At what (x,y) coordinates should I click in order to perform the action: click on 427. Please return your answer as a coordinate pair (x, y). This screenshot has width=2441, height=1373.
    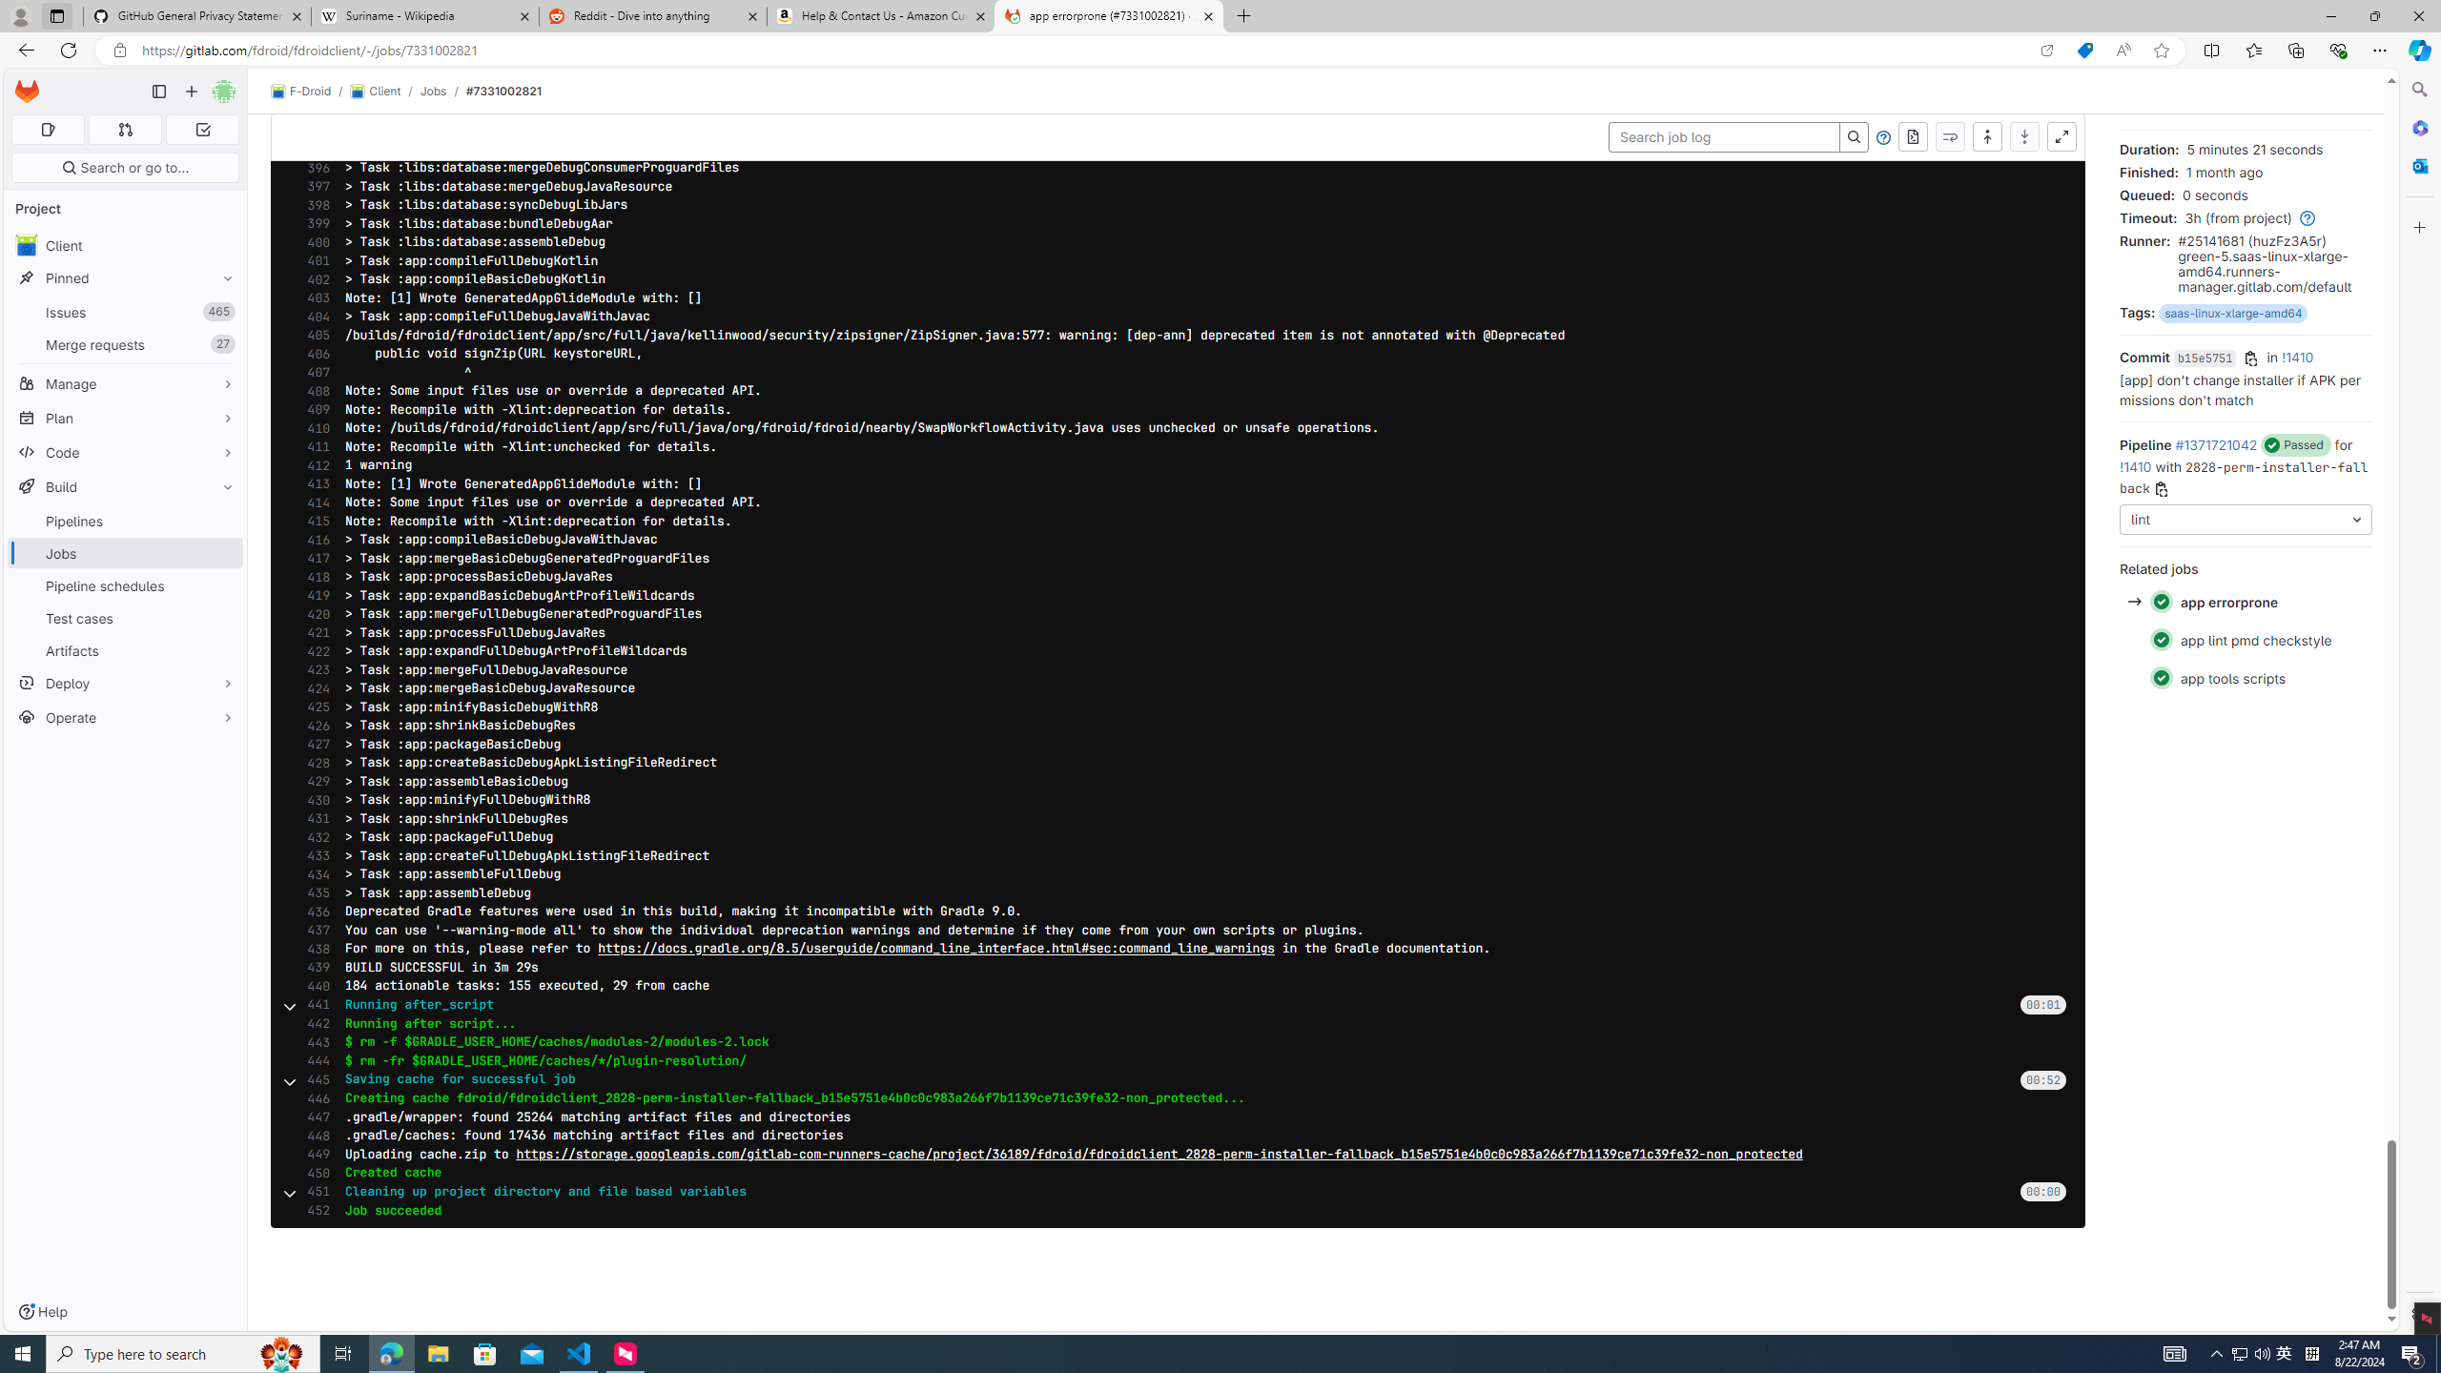
    Looking at the image, I should click on (313, 744).